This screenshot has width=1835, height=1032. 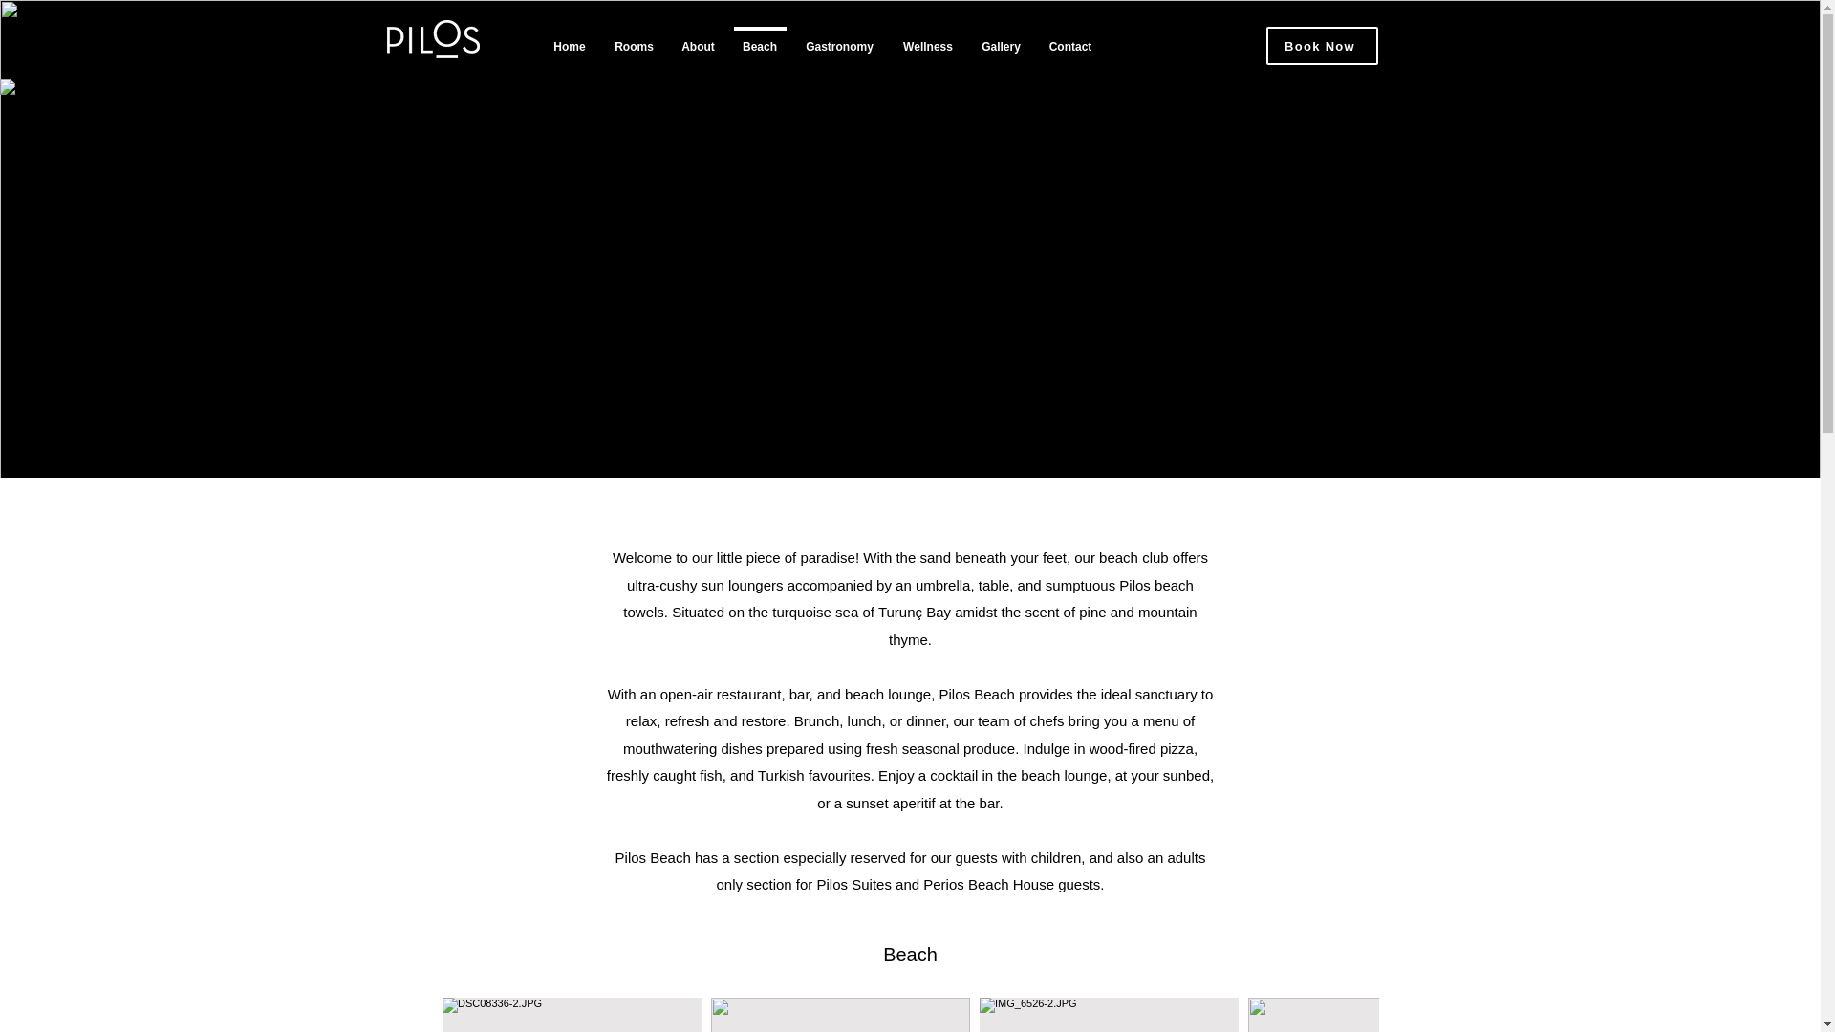 I want to click on Rooms, so click(x=633, y=38).